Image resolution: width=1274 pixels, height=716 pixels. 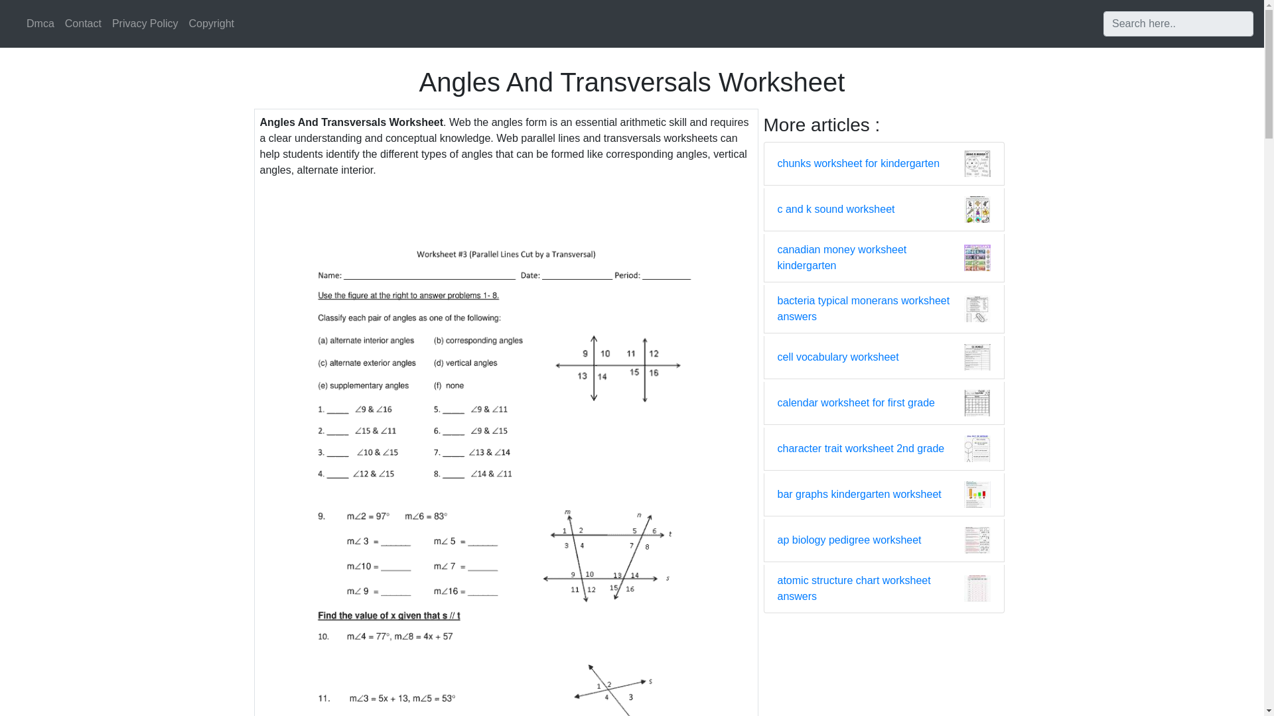 What do you see at coordinates (836, 209) in the screenshot?
I see `c and k sound worksheet` at bounding box center [836, 209].